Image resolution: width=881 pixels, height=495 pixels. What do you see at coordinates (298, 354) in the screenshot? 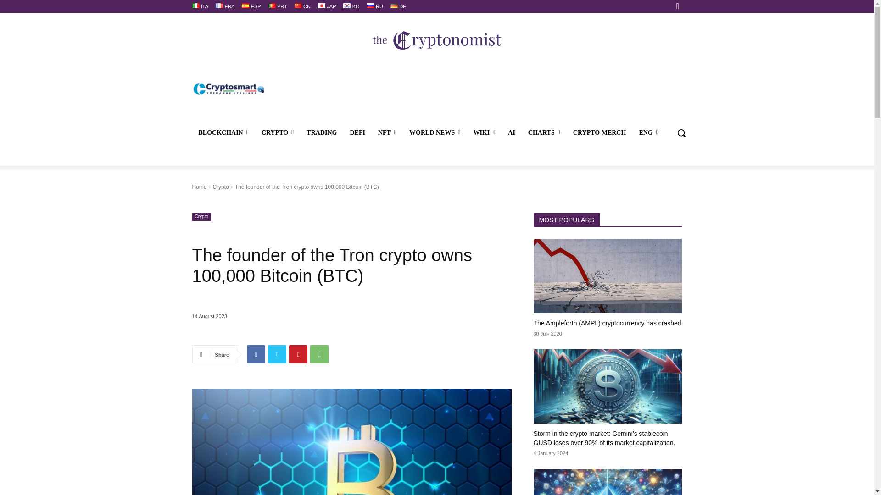
I see `Pinterest` at bounding box center [298, 354].